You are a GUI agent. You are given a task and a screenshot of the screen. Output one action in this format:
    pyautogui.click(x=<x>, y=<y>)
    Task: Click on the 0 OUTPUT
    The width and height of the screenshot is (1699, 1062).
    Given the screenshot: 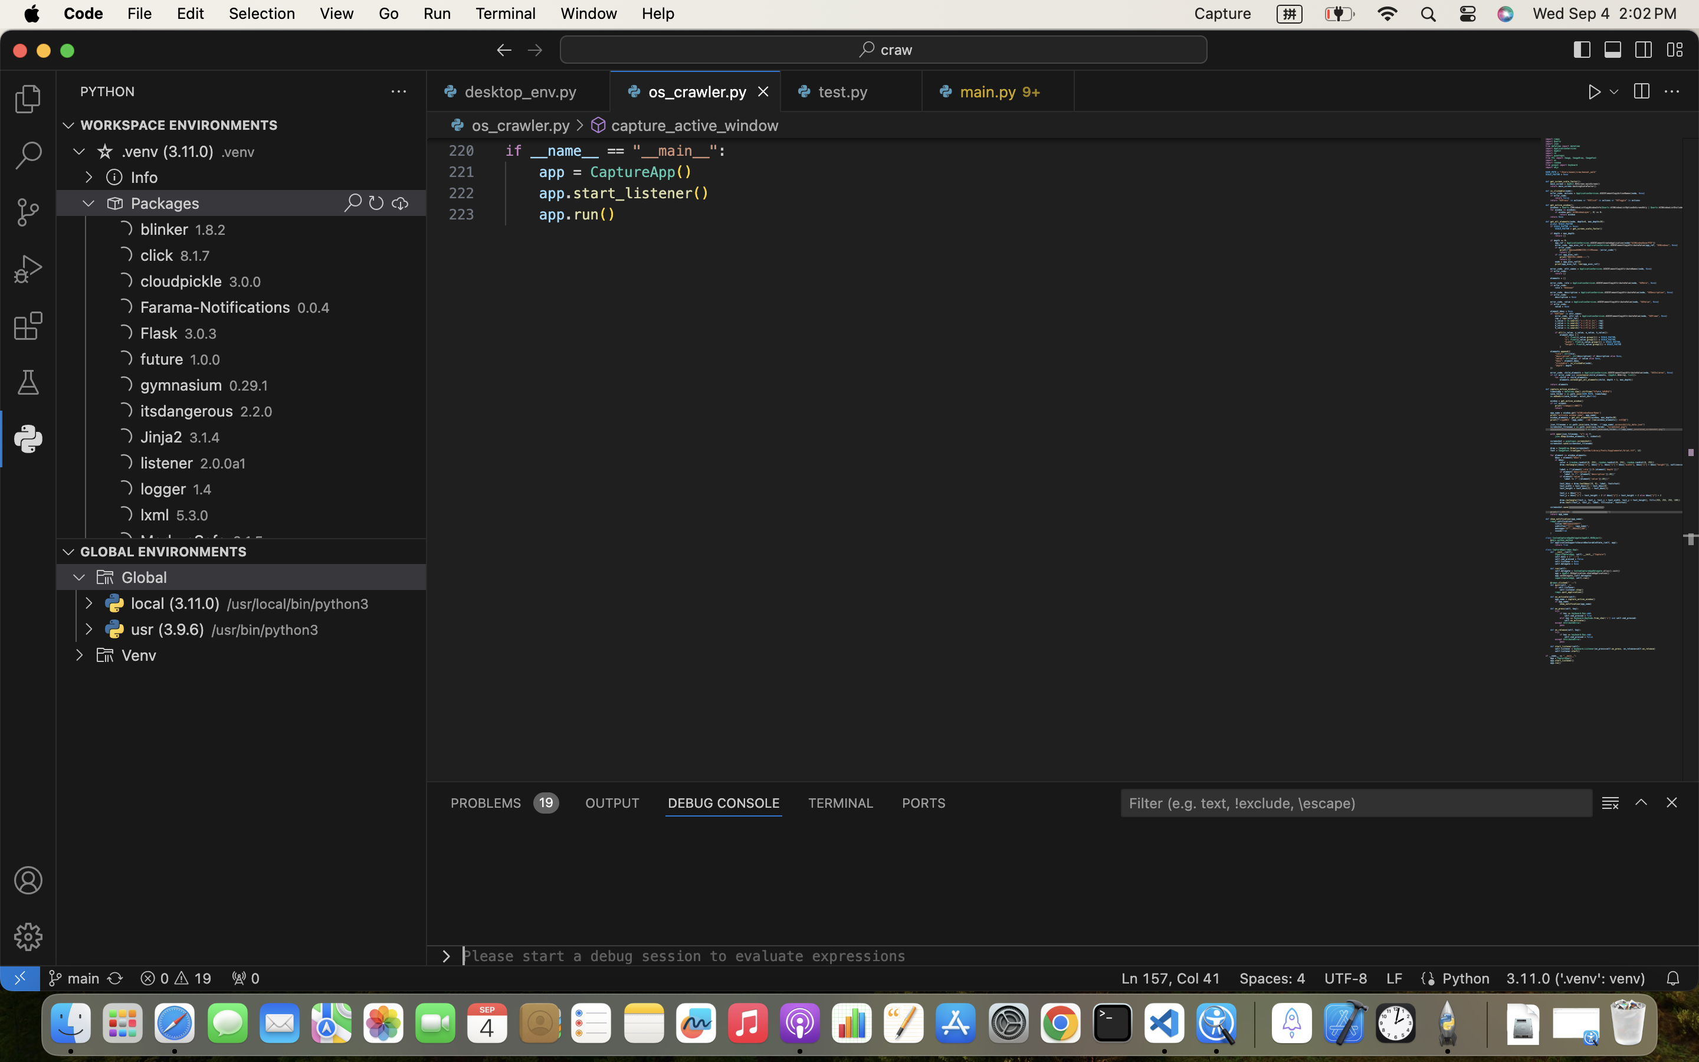 What is the action you would take?
    pyautogui.click(x=613, y=802)
    